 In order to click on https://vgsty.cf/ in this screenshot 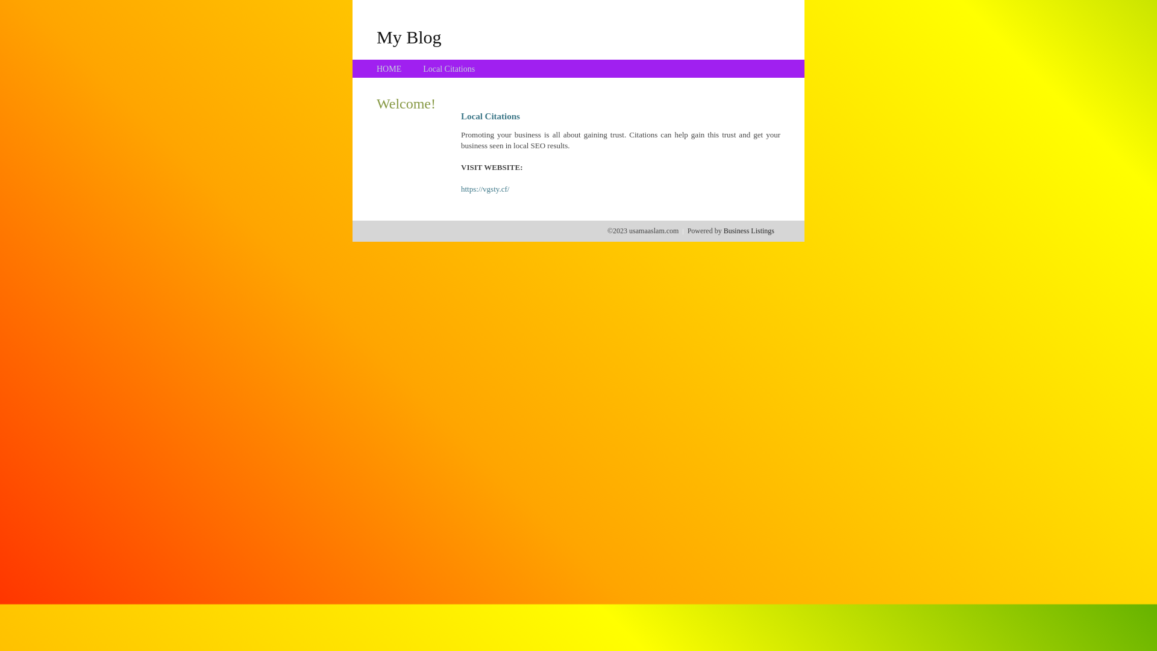, I will do `click(485, 189)`.